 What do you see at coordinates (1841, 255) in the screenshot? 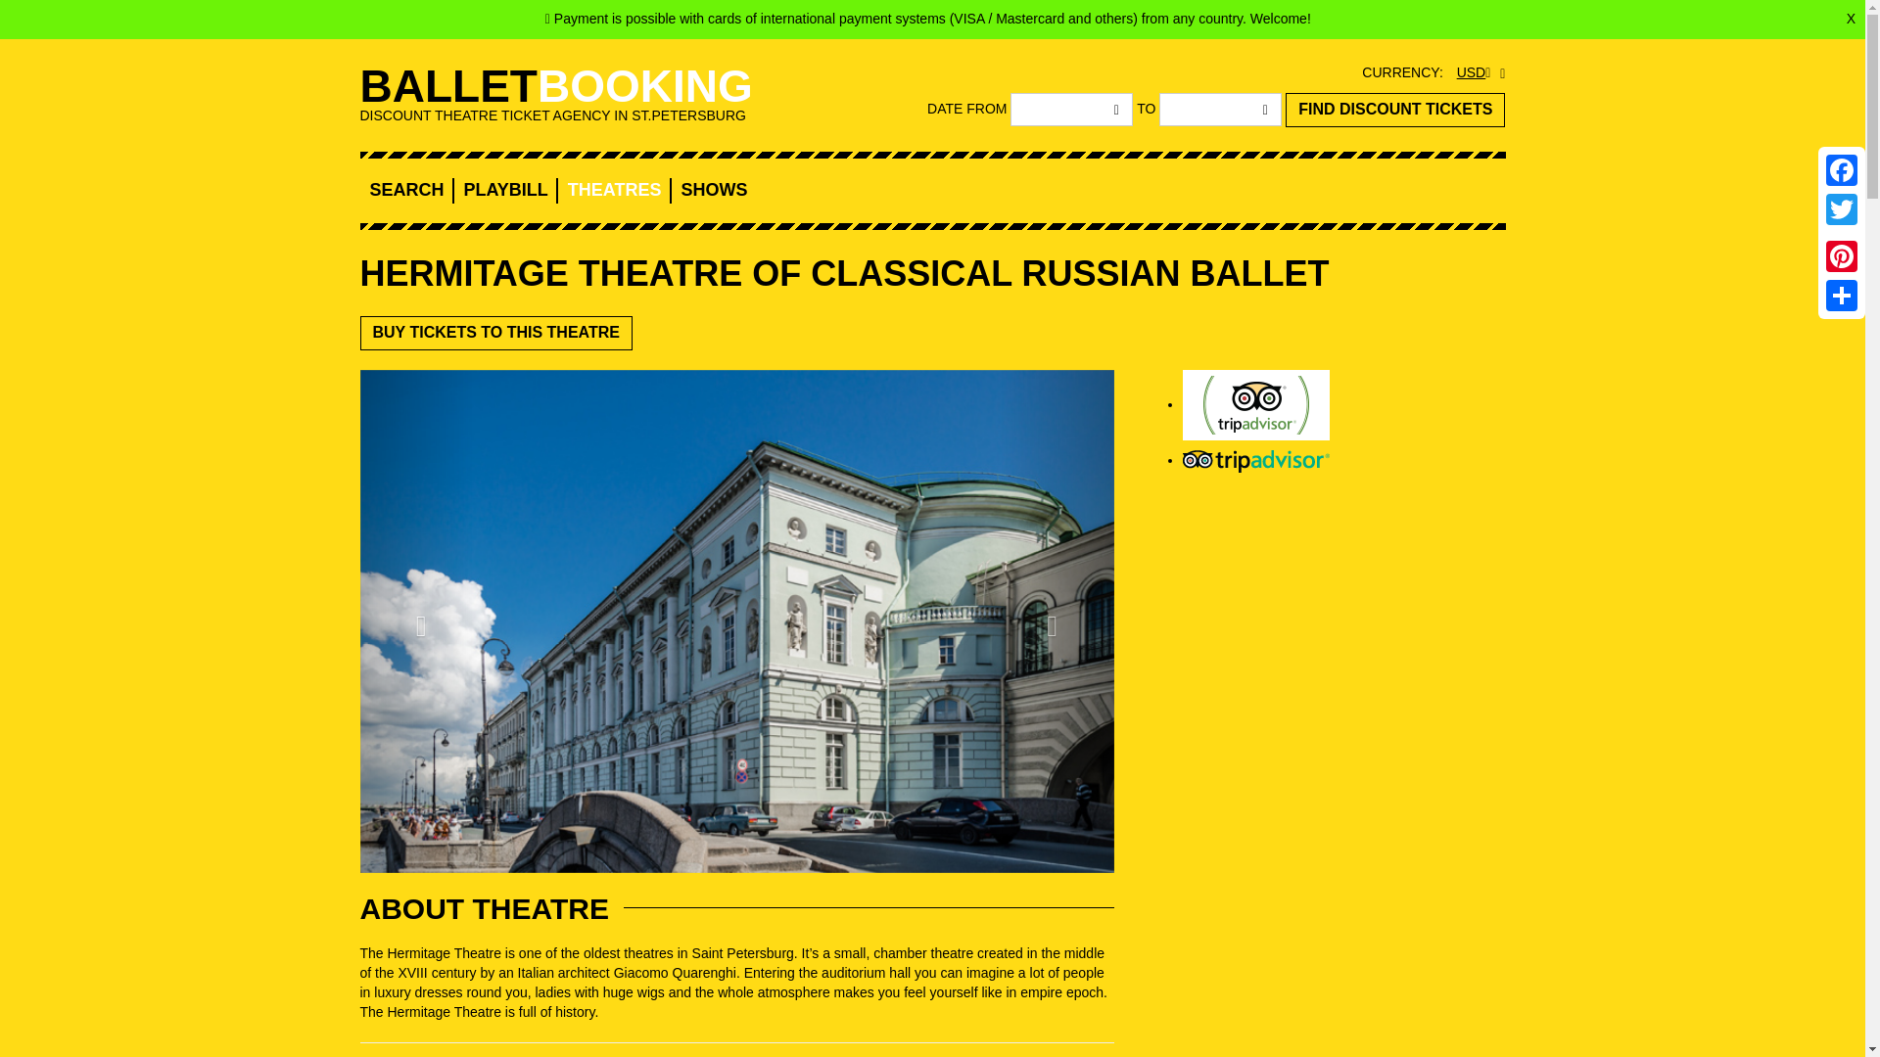
I see `Pinterest` at bounding box center [1841, 255].